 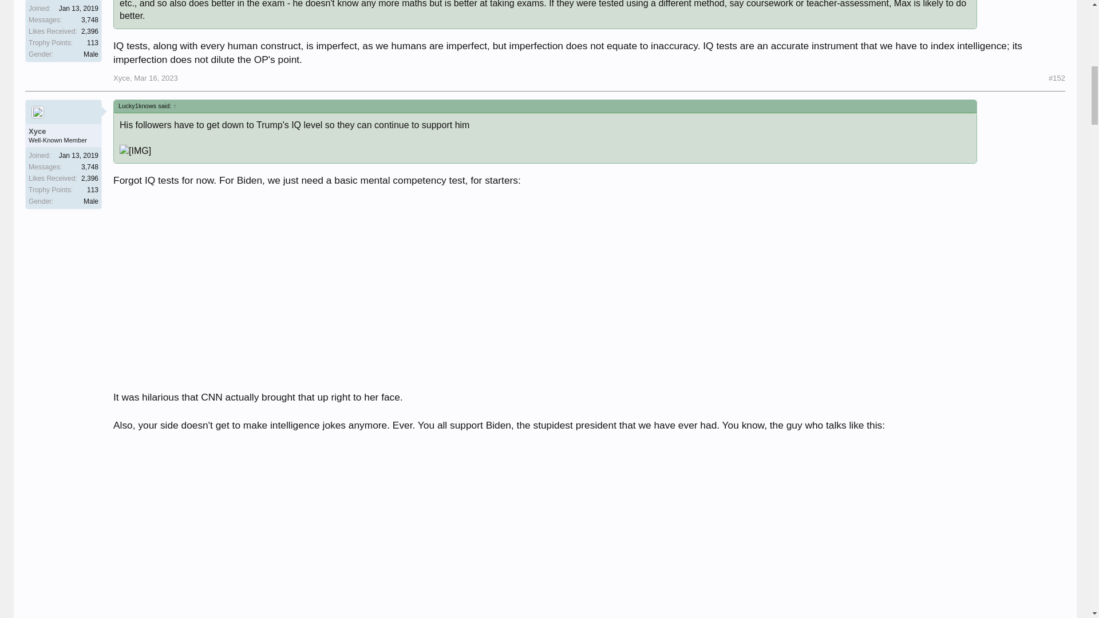 I want to click on 113, so click(x=93, y=43).